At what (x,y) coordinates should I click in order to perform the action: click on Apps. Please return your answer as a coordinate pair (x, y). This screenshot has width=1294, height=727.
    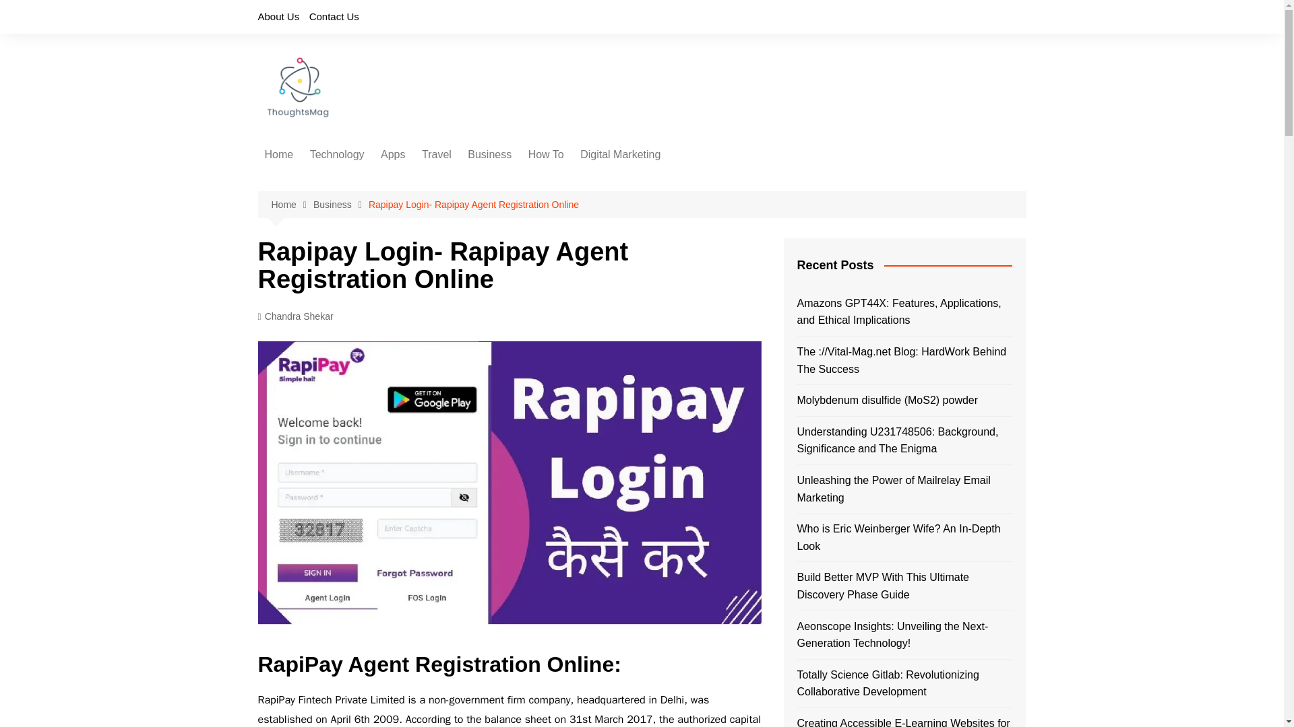
    Looking at the image, I should click on (392, 155).